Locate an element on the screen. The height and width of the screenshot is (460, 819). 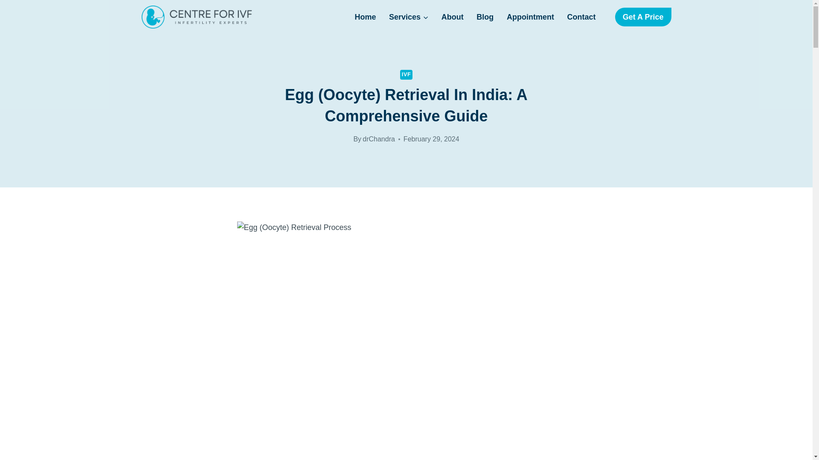
Blog is located at coordinates (485, 17).